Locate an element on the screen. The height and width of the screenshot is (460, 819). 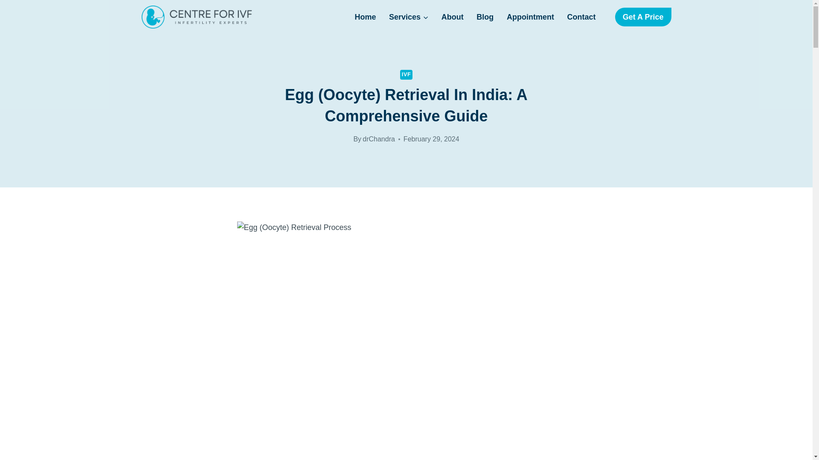
Blog is located at coordinates (485, 17).